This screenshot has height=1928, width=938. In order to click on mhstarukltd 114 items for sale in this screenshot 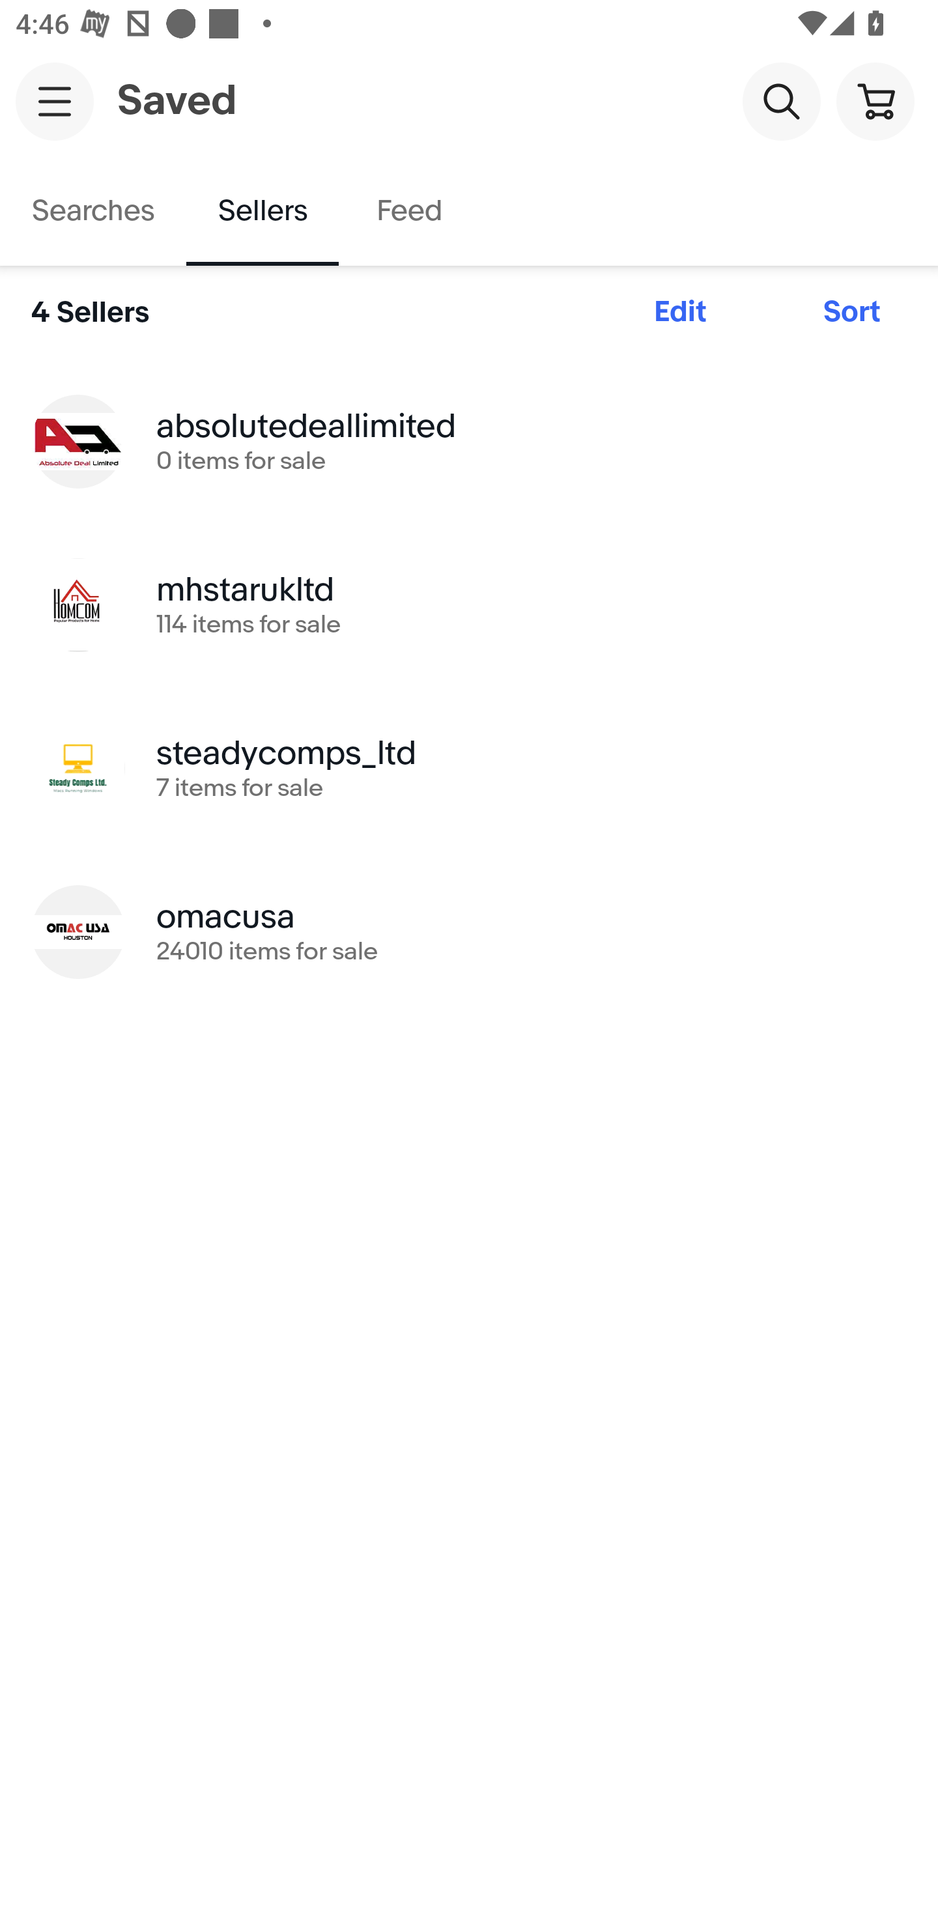, I will do `click(469, 604)`.